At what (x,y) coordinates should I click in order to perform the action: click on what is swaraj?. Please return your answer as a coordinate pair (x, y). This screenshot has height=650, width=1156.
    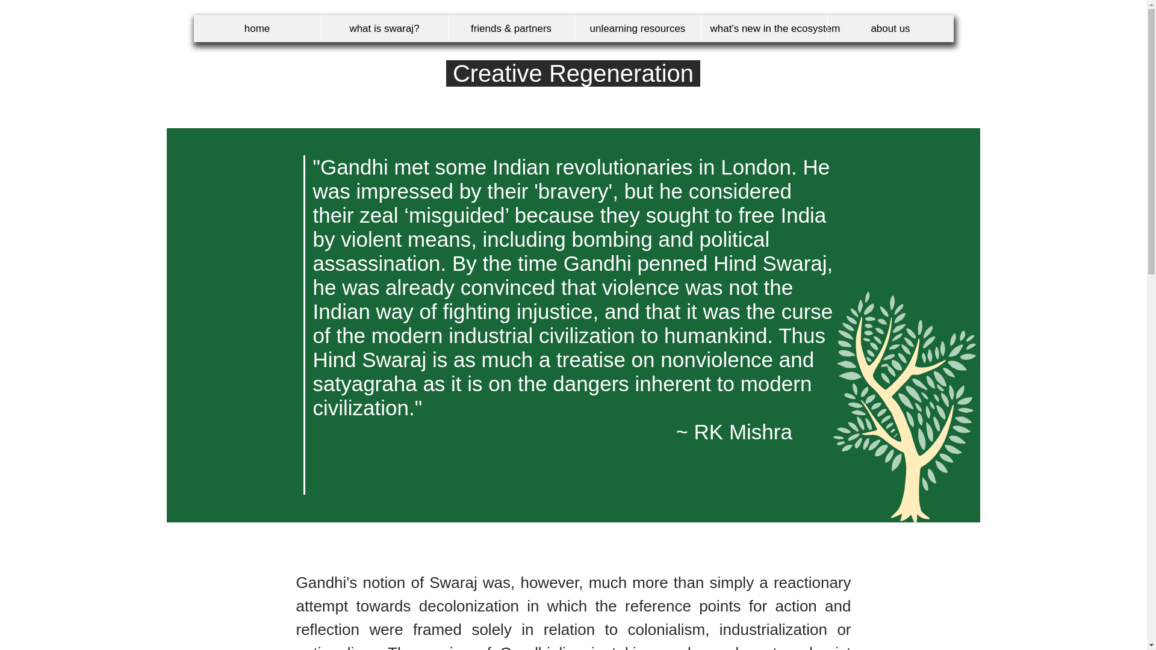
    Looking at the image, I should click on (384, 28).